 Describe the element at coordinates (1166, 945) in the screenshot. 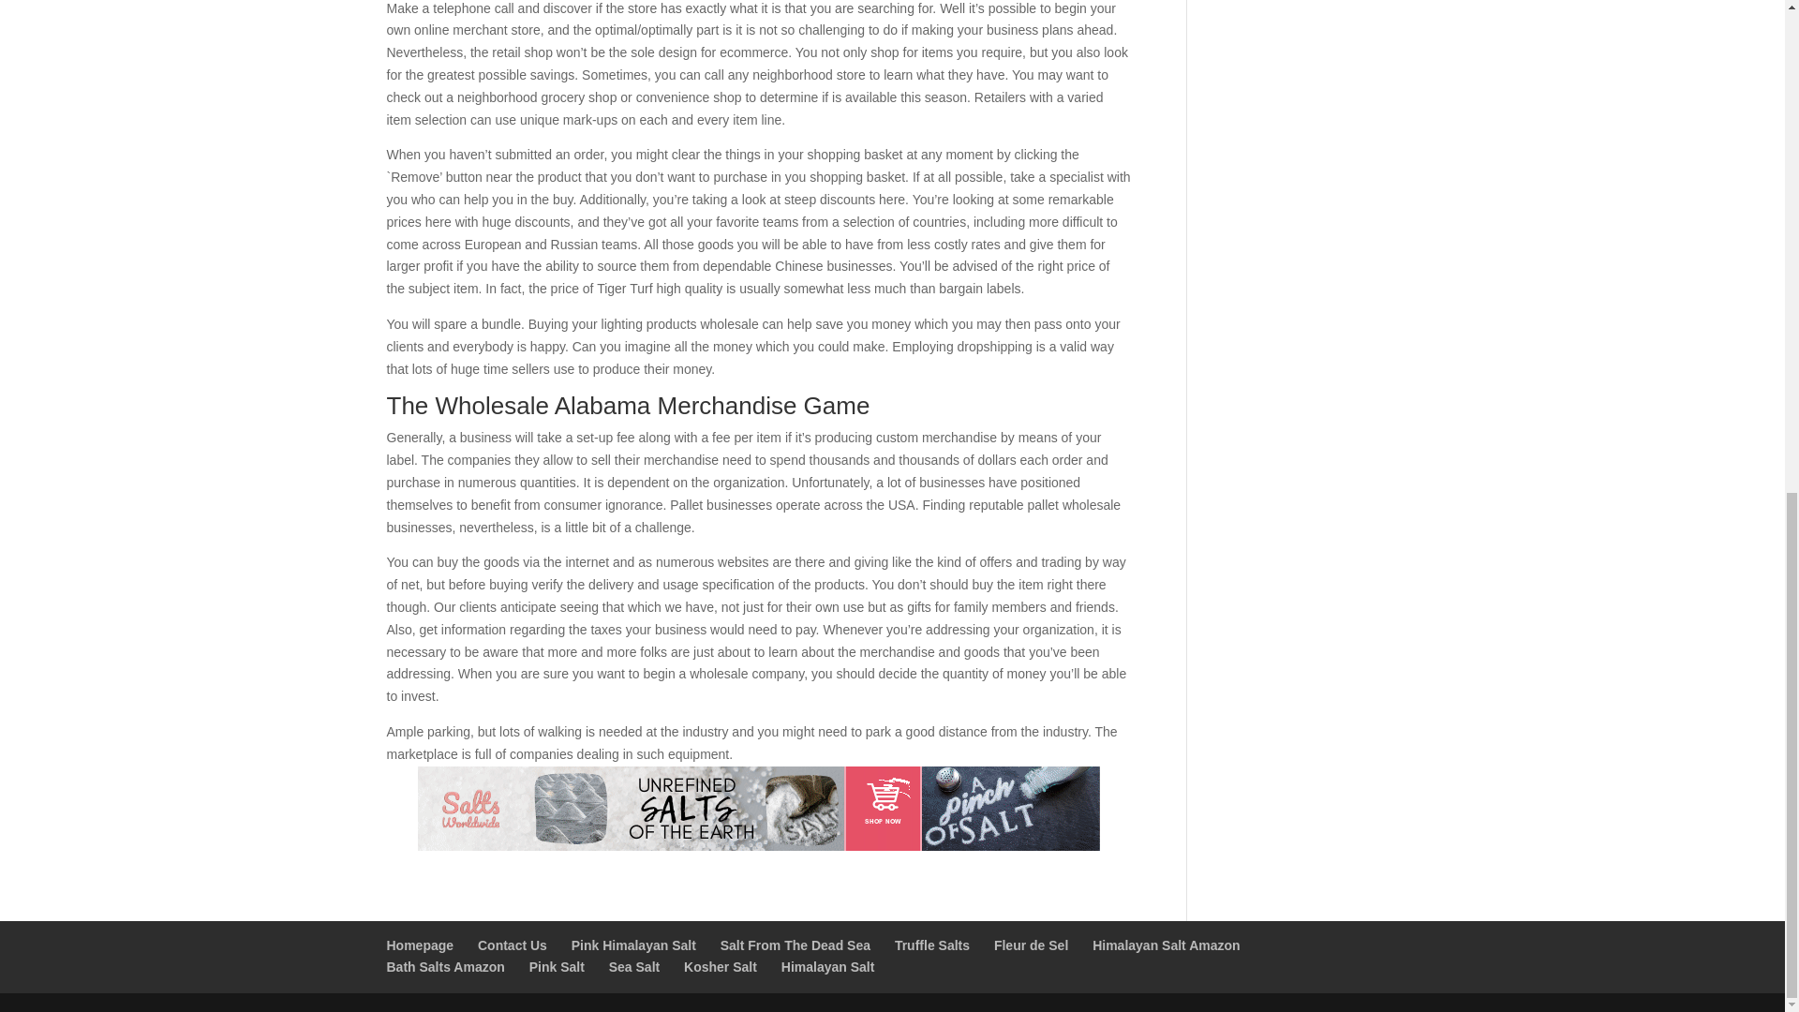

I see `Himalayan Salt Amazon` at that location.